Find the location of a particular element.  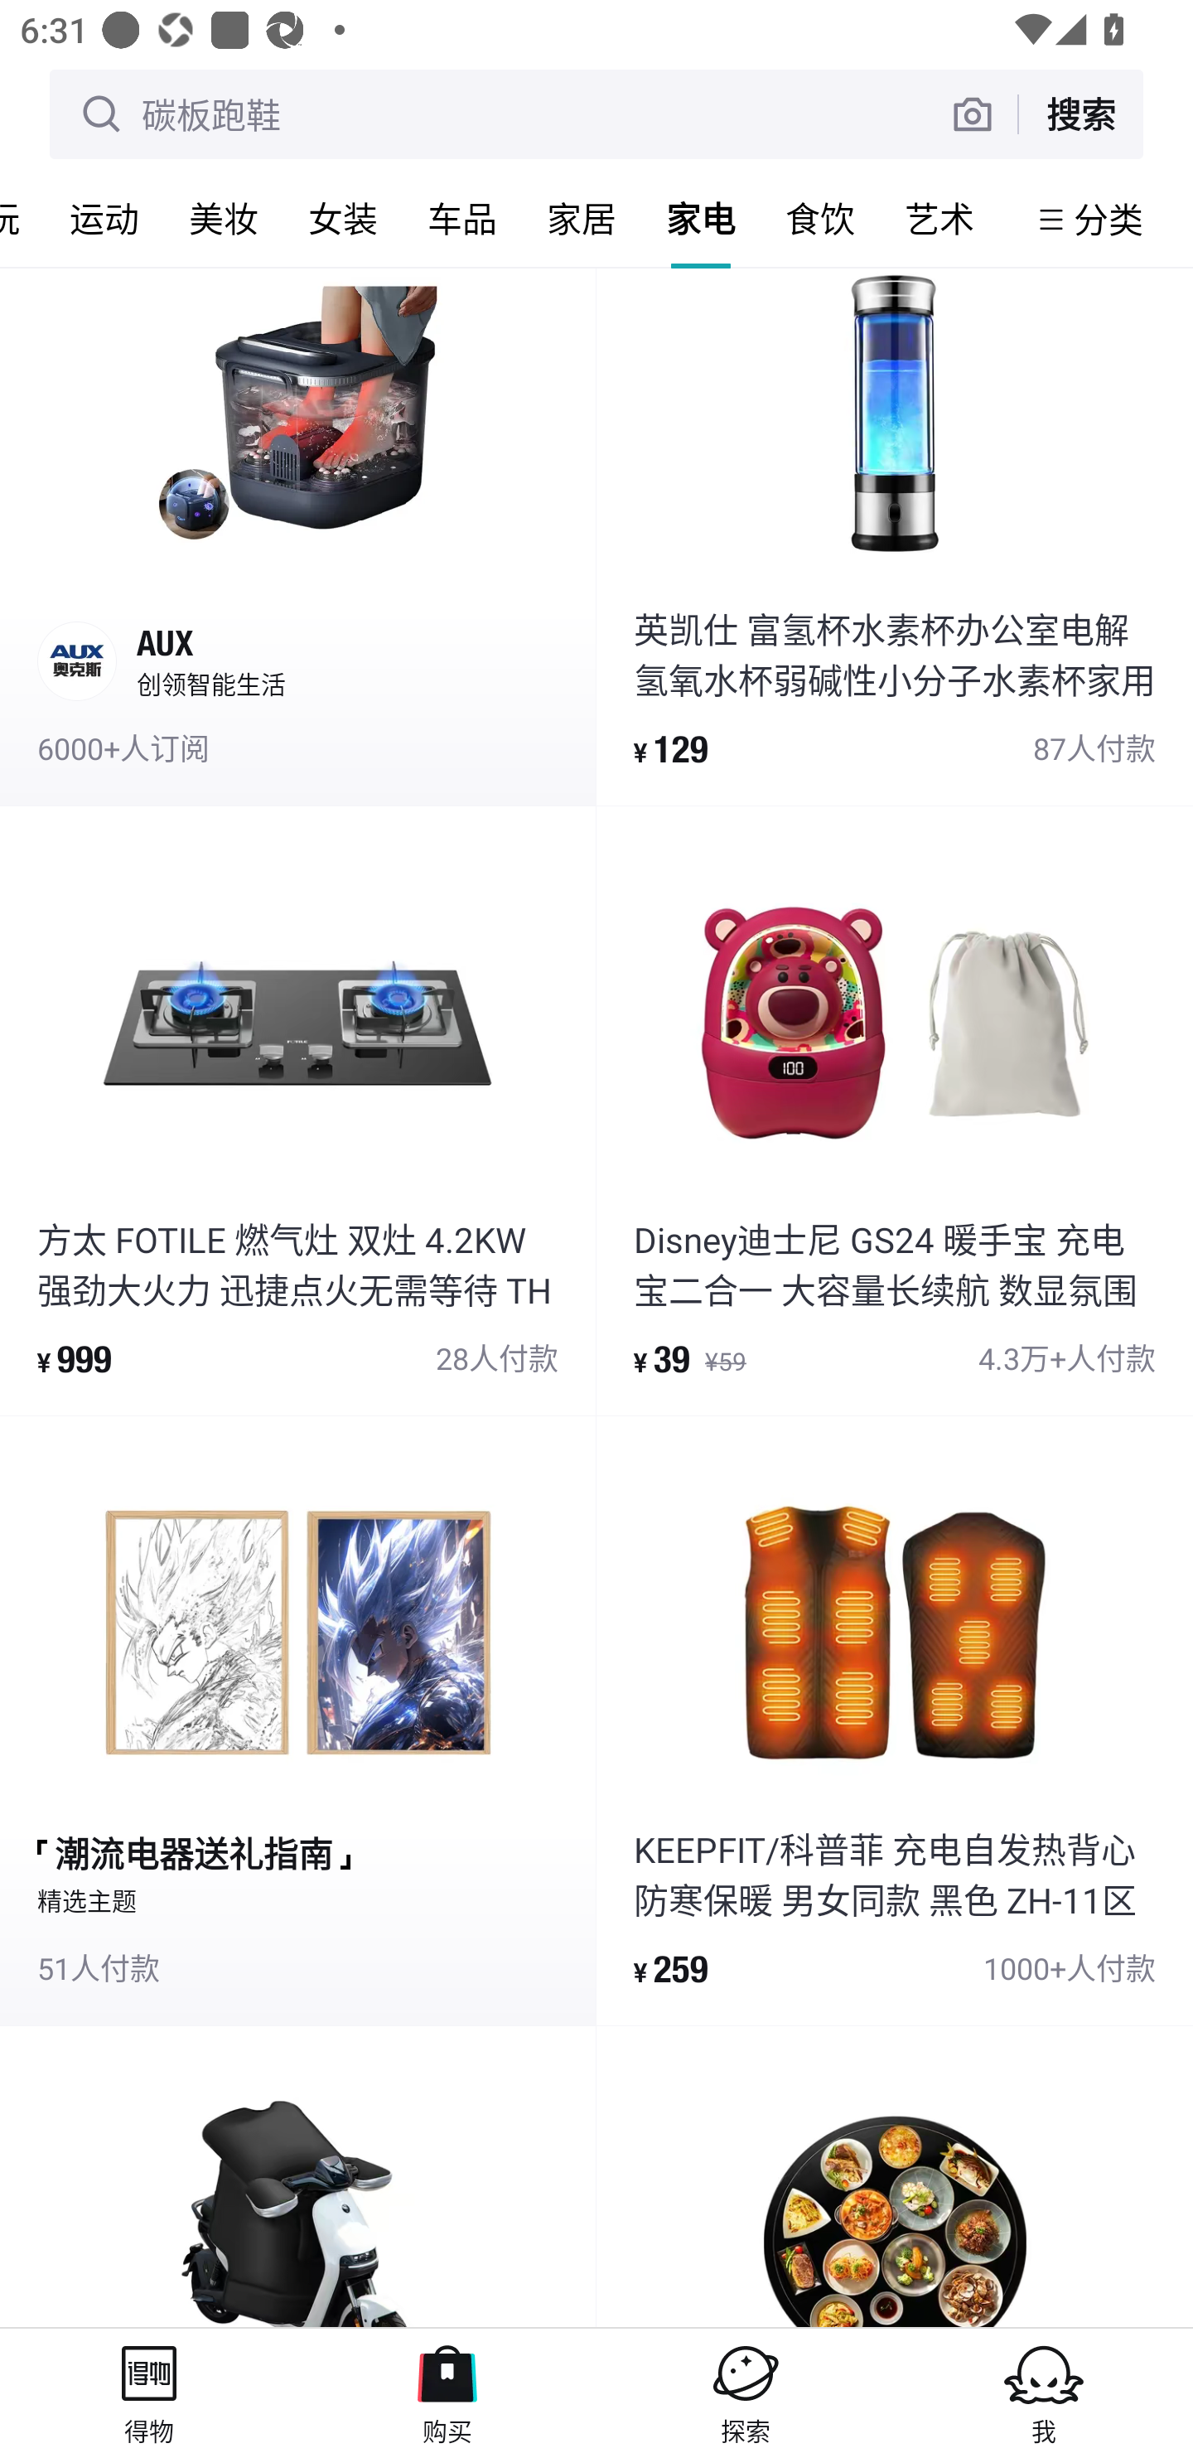

购买 is located at coordinates (447, 2390).